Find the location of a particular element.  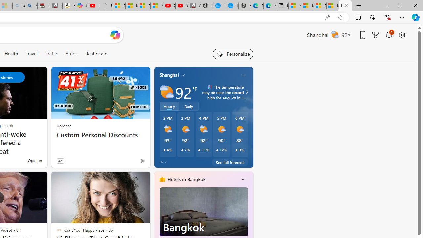

Hide this story is located at coordinates (130, 179).